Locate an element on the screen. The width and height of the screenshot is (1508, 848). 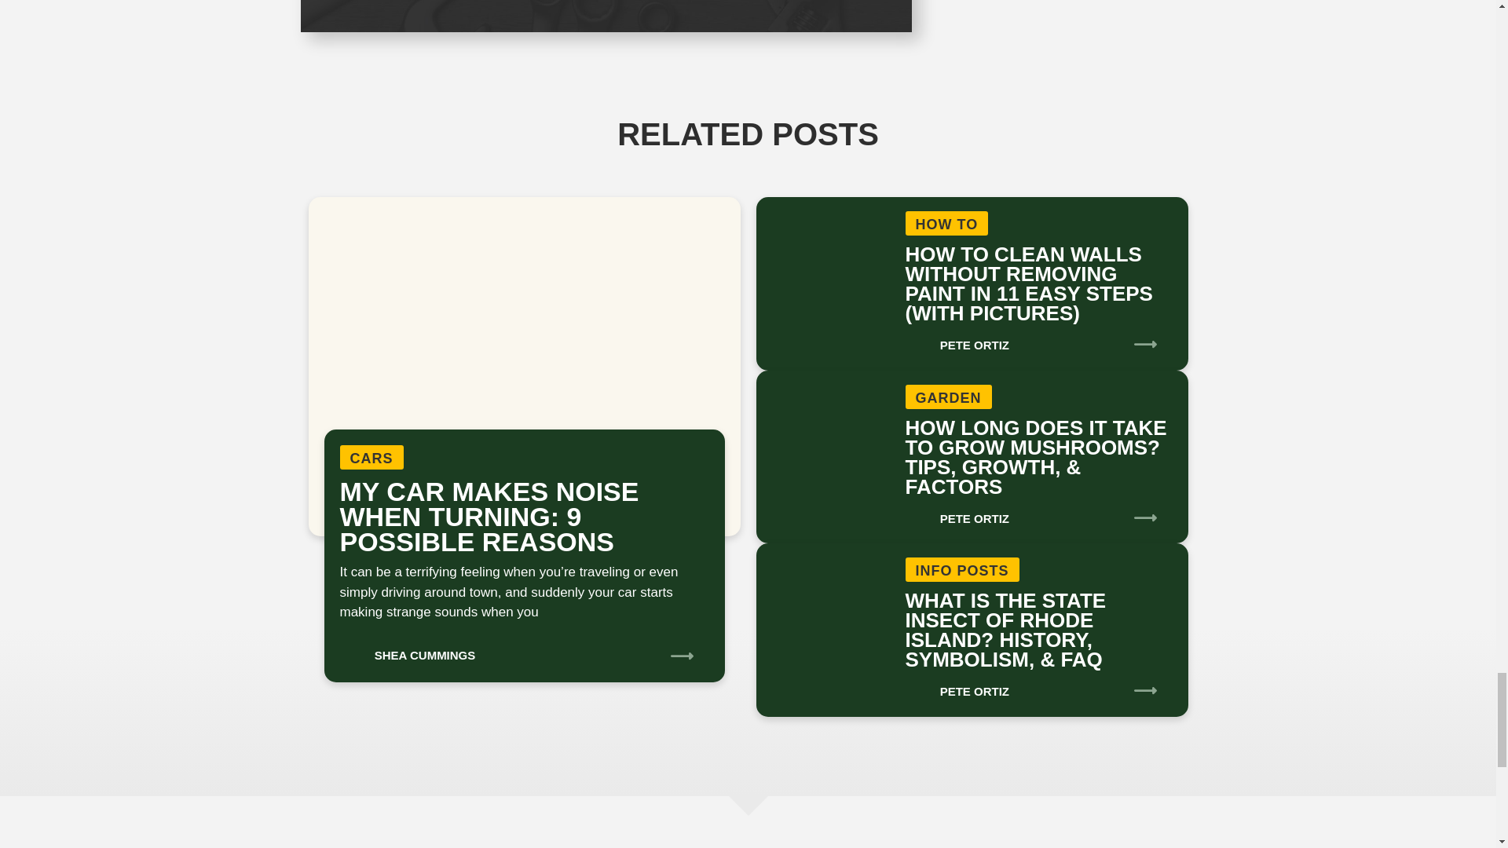
PETE ORTIZ is located at coordinates (957, 339).